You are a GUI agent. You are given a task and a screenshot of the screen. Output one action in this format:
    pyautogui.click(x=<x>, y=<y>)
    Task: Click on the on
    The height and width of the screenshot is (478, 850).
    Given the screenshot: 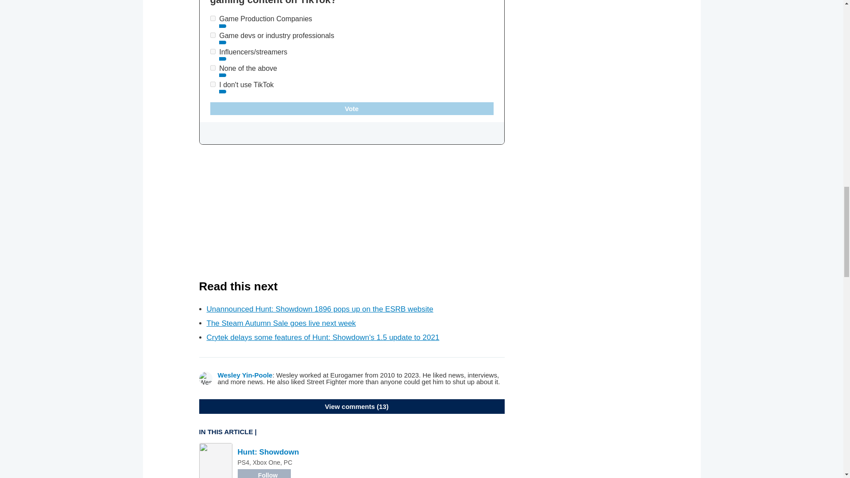 What is the action you would take?
    pyautogui.click(x=212, y=35)
    